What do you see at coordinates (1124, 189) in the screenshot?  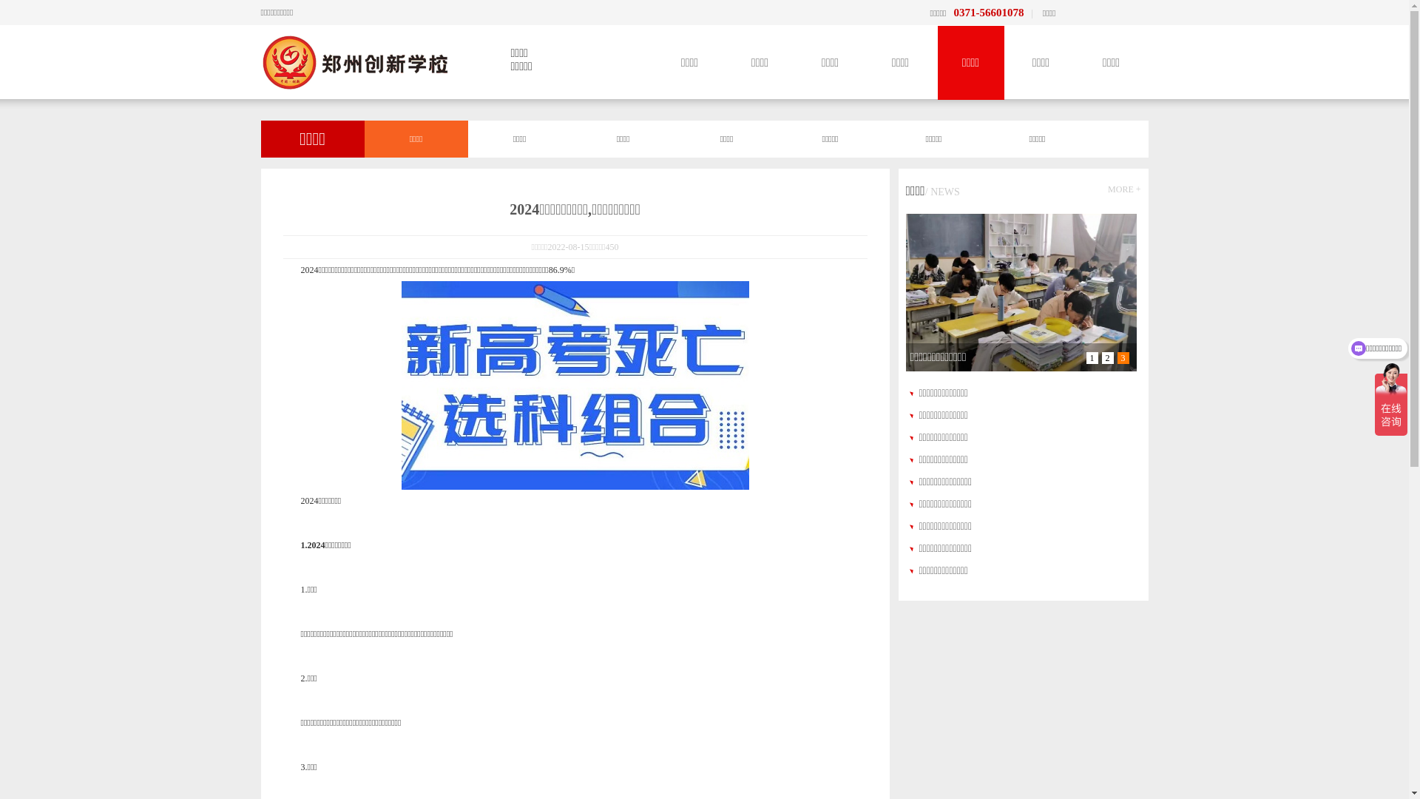 I see `MORE +` at bounding box center [1124, 189].